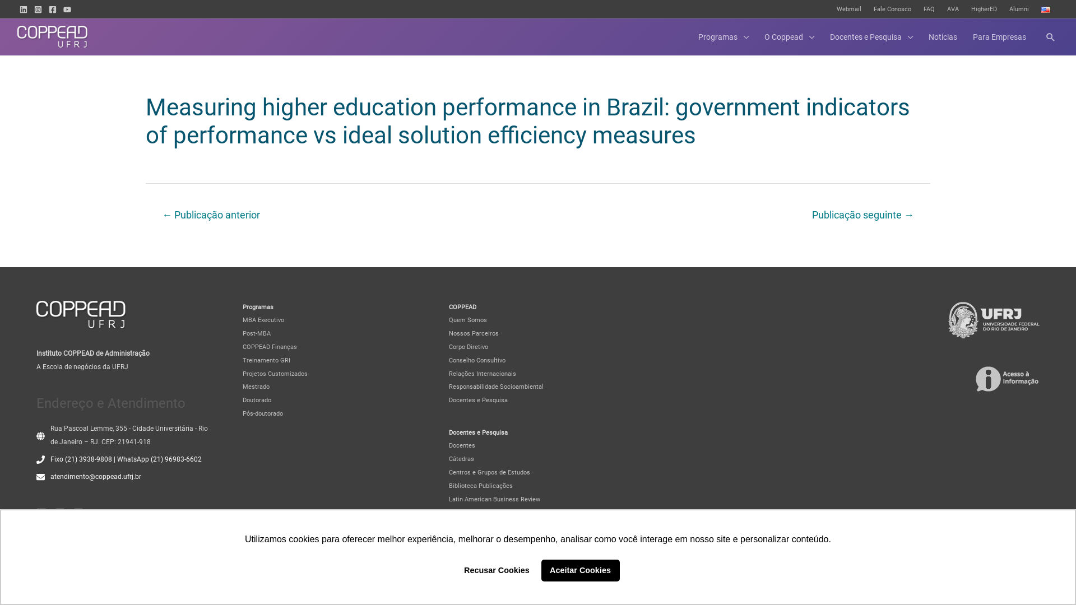 This screenshot has height=605, width=1076. What do you see at coordinates (581, 570) in the screenshot?
I see `Aceitar Cookies` at bounding box center [581, 570].